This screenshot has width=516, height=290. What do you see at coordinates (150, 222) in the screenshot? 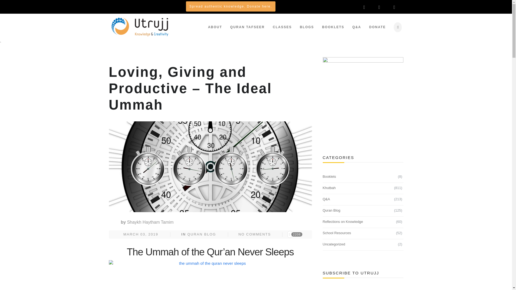
I see `Posts by Shaykh Haytham Tamim` at bounding box center [150, 222].